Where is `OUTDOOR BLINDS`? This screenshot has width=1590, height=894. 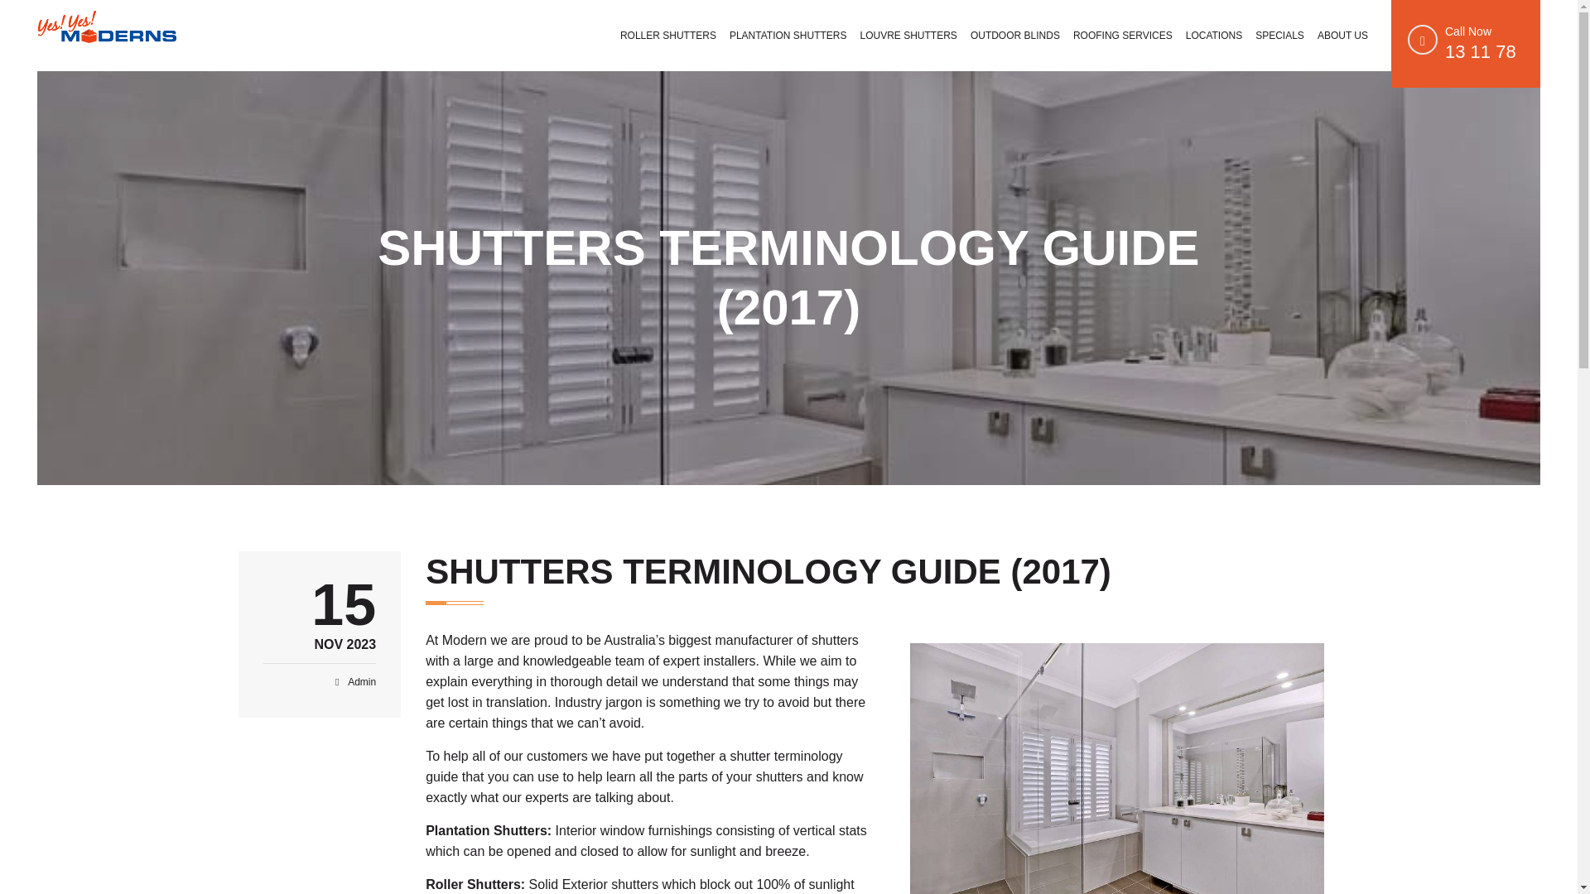
OUTDOOR BLINDS is located at coordinates (1015, 35).